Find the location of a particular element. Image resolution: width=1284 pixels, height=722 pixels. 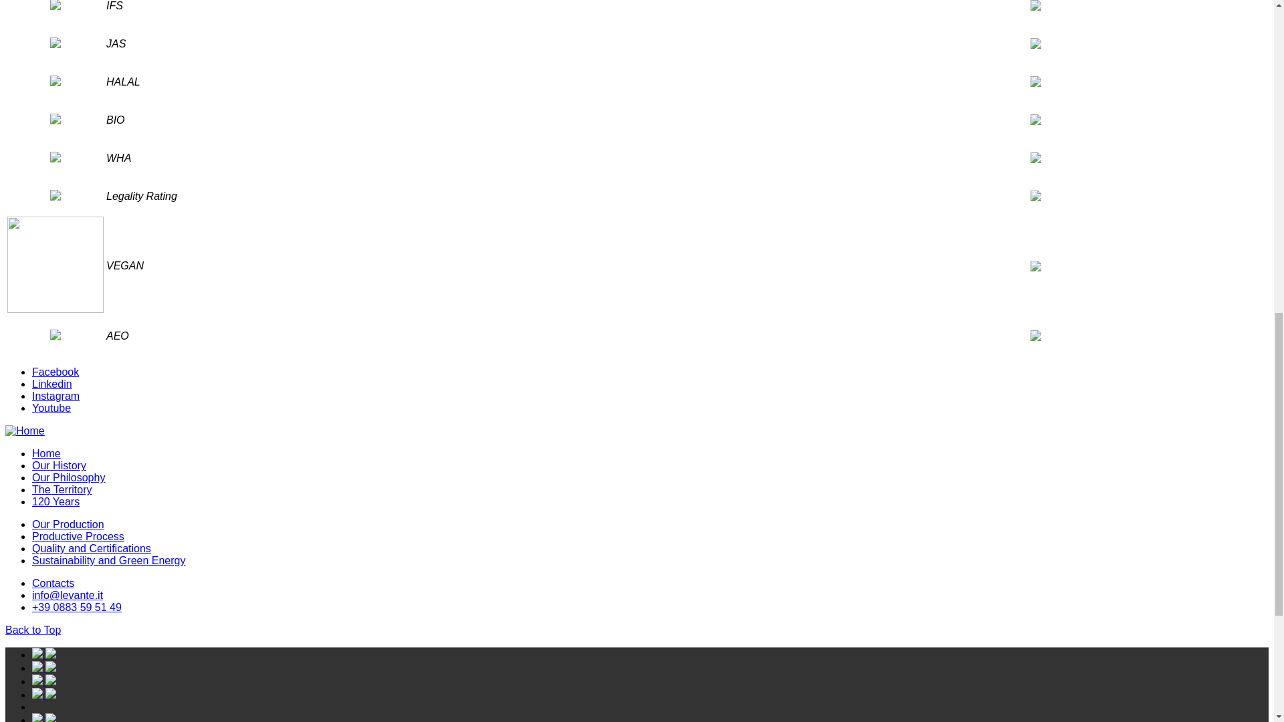

Linkedin is located at coordinates (52, 384).